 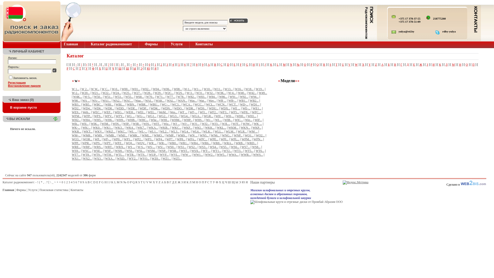 I want to click on WF ..., so click(x=183, y=112).